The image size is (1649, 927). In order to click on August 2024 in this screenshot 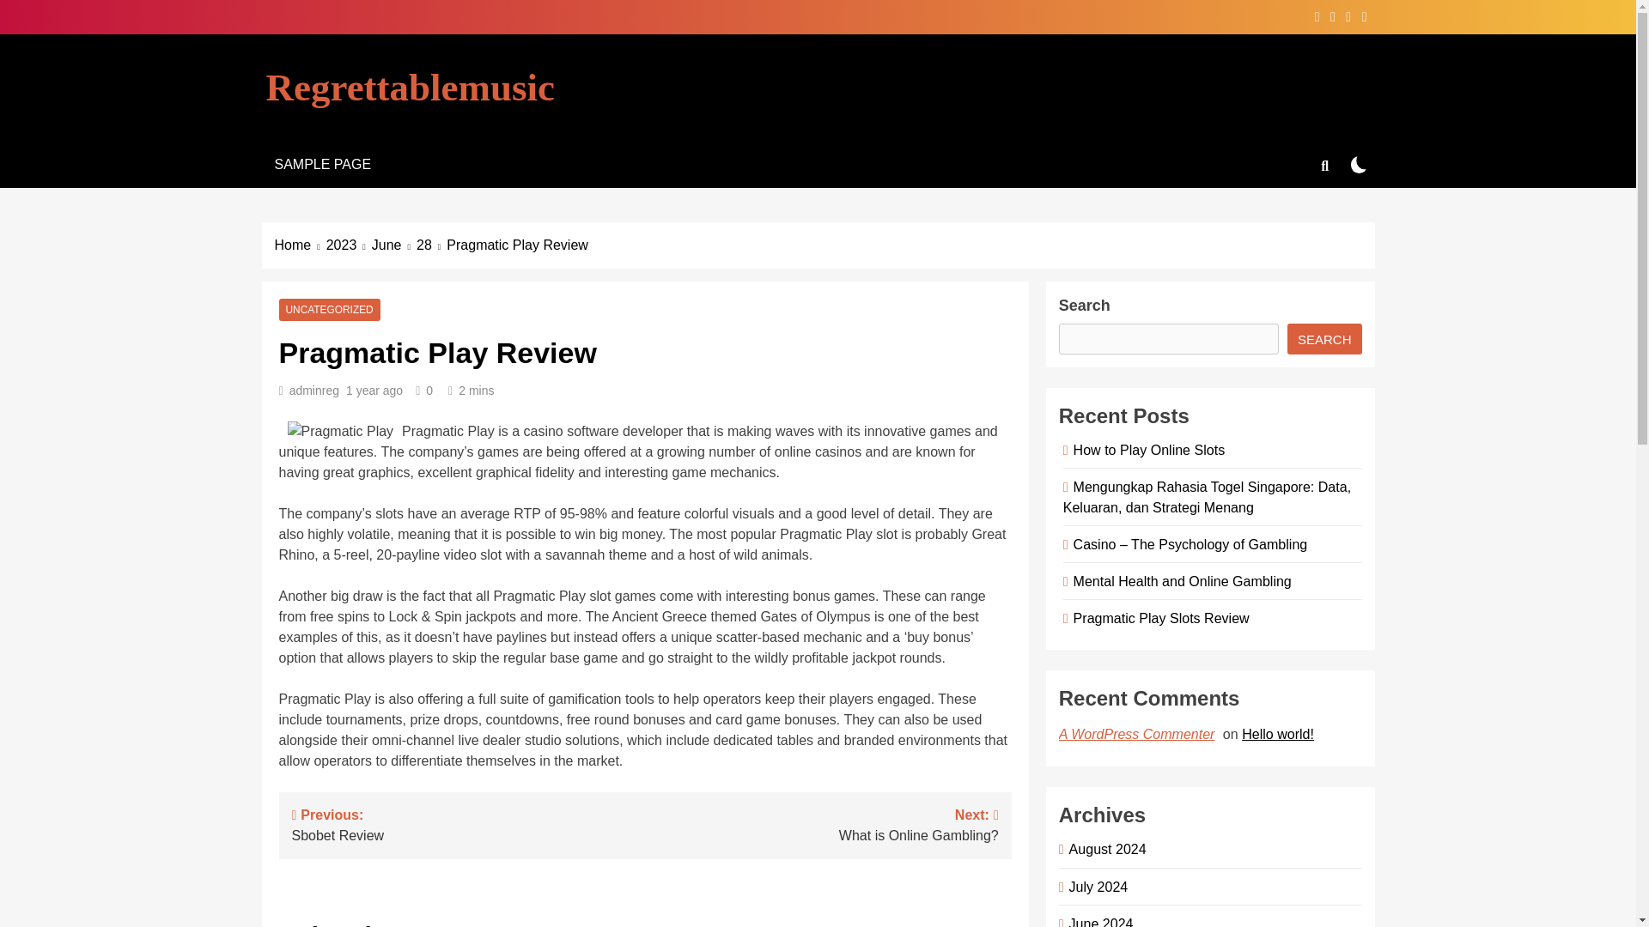, I will do `click(1096, 886)`.